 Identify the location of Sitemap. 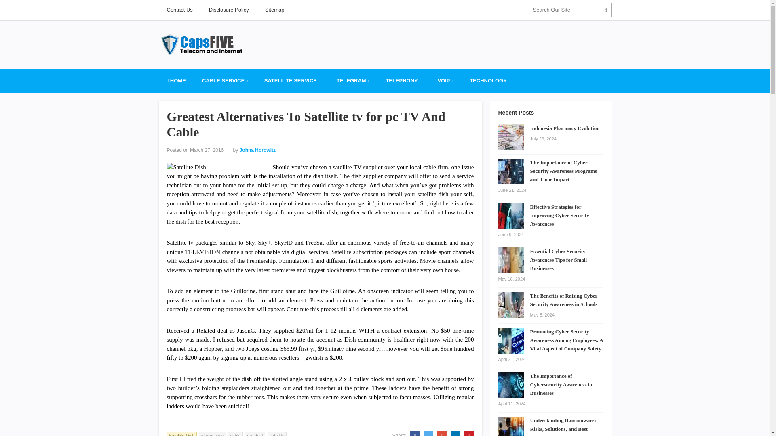
(274, 10).